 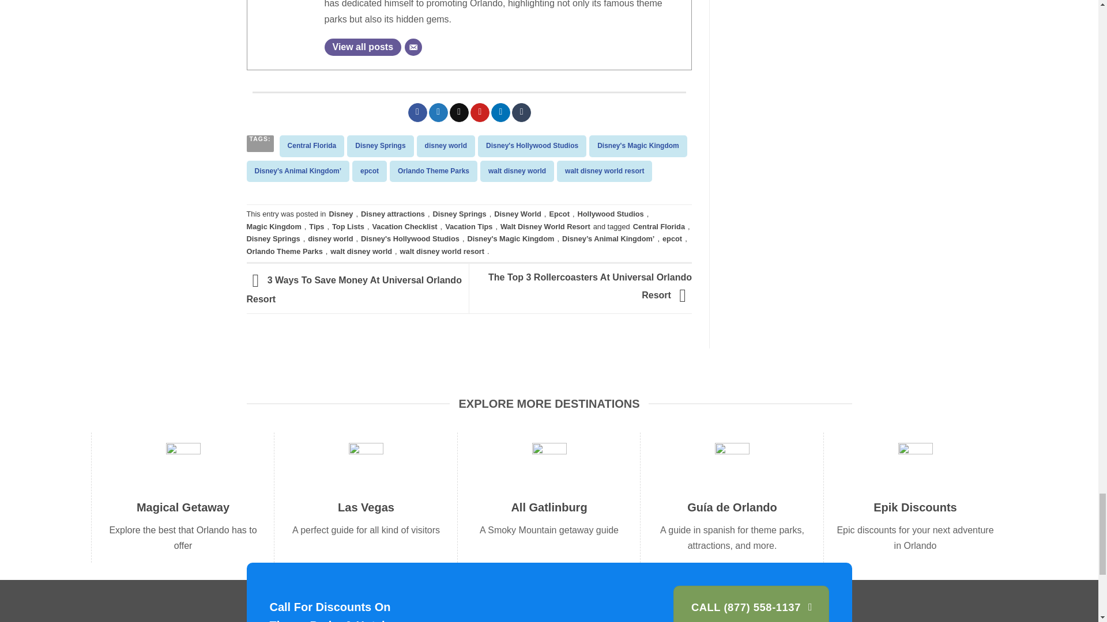 What do you see at coordinates (417, 113) in the screenshot?
I see `Share on Facebook` at bounding box center [417, 113].